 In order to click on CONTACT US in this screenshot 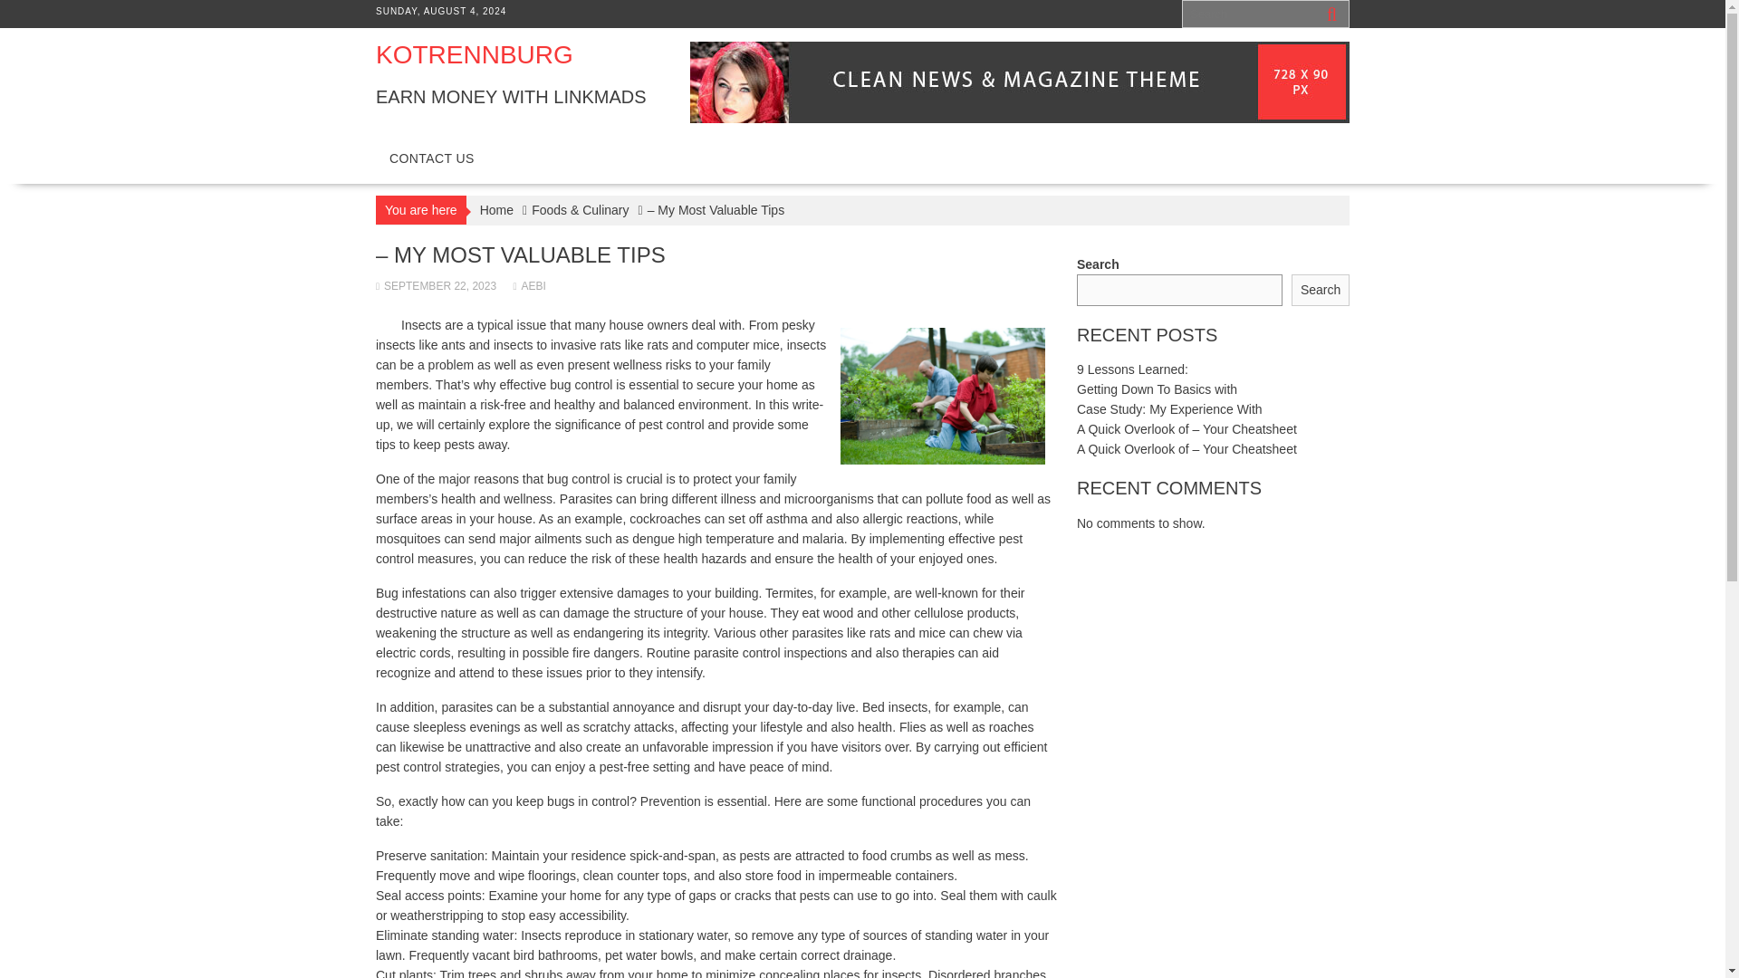, I will do `click(431, 158)`.